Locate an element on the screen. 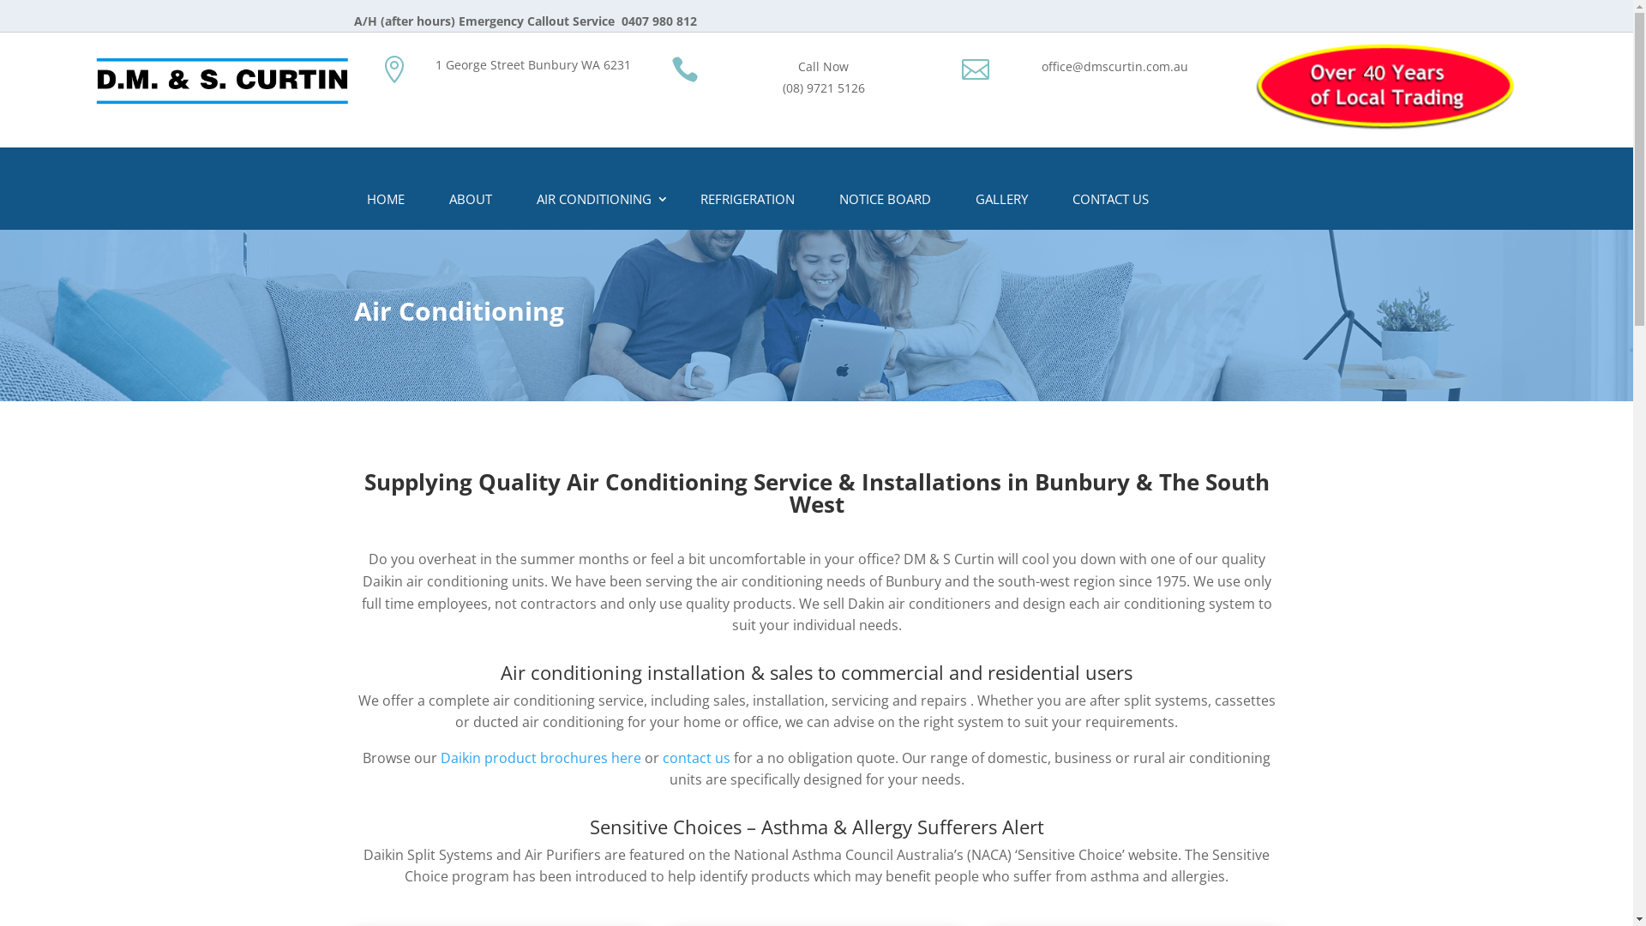  A/H (after hours) Emergency Callout Service  0407 980 812 is located at coordinates (525, 21).